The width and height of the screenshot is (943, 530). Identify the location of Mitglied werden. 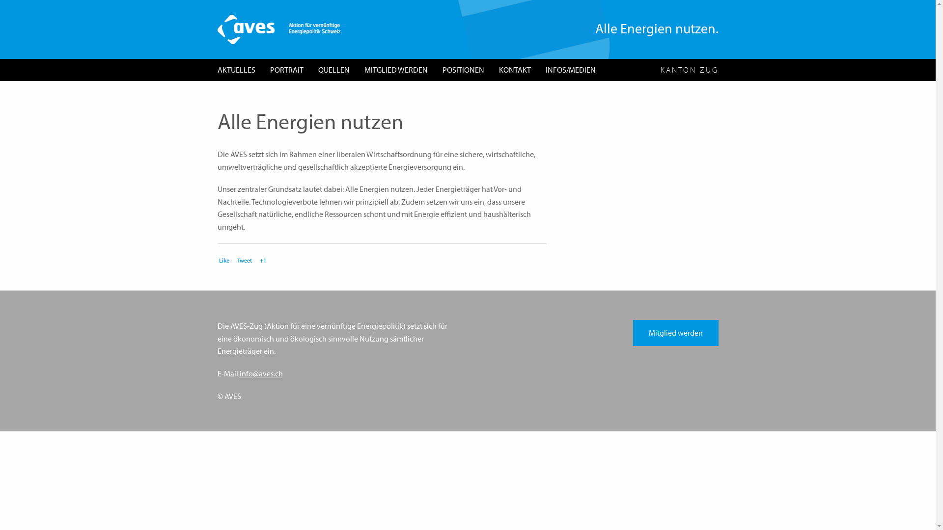
(675, 333).